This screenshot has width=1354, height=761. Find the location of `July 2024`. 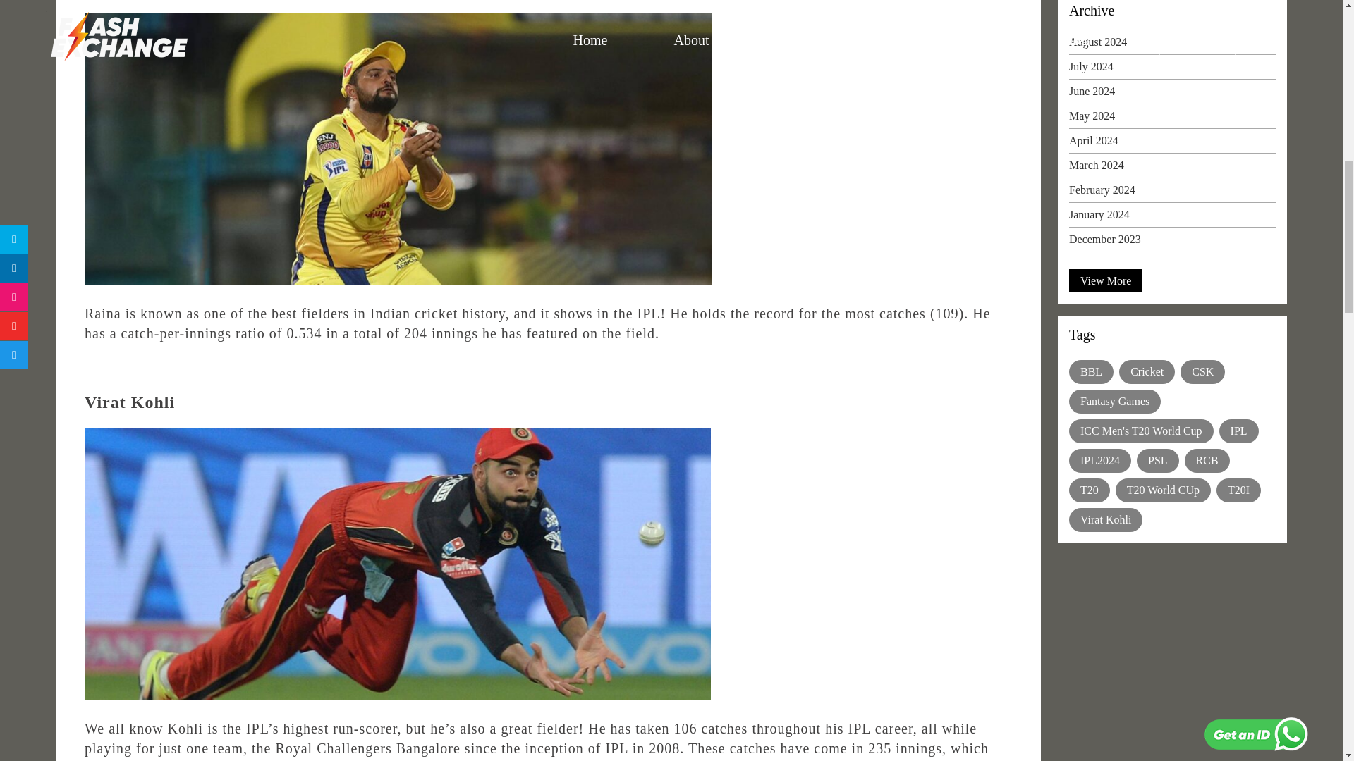

July 2024 is located at coordinates (1172, 70).